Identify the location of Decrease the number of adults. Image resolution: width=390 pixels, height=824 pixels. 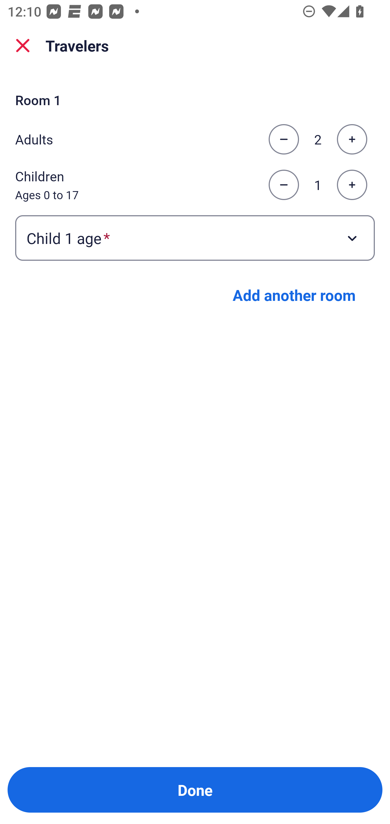
(284, 139).